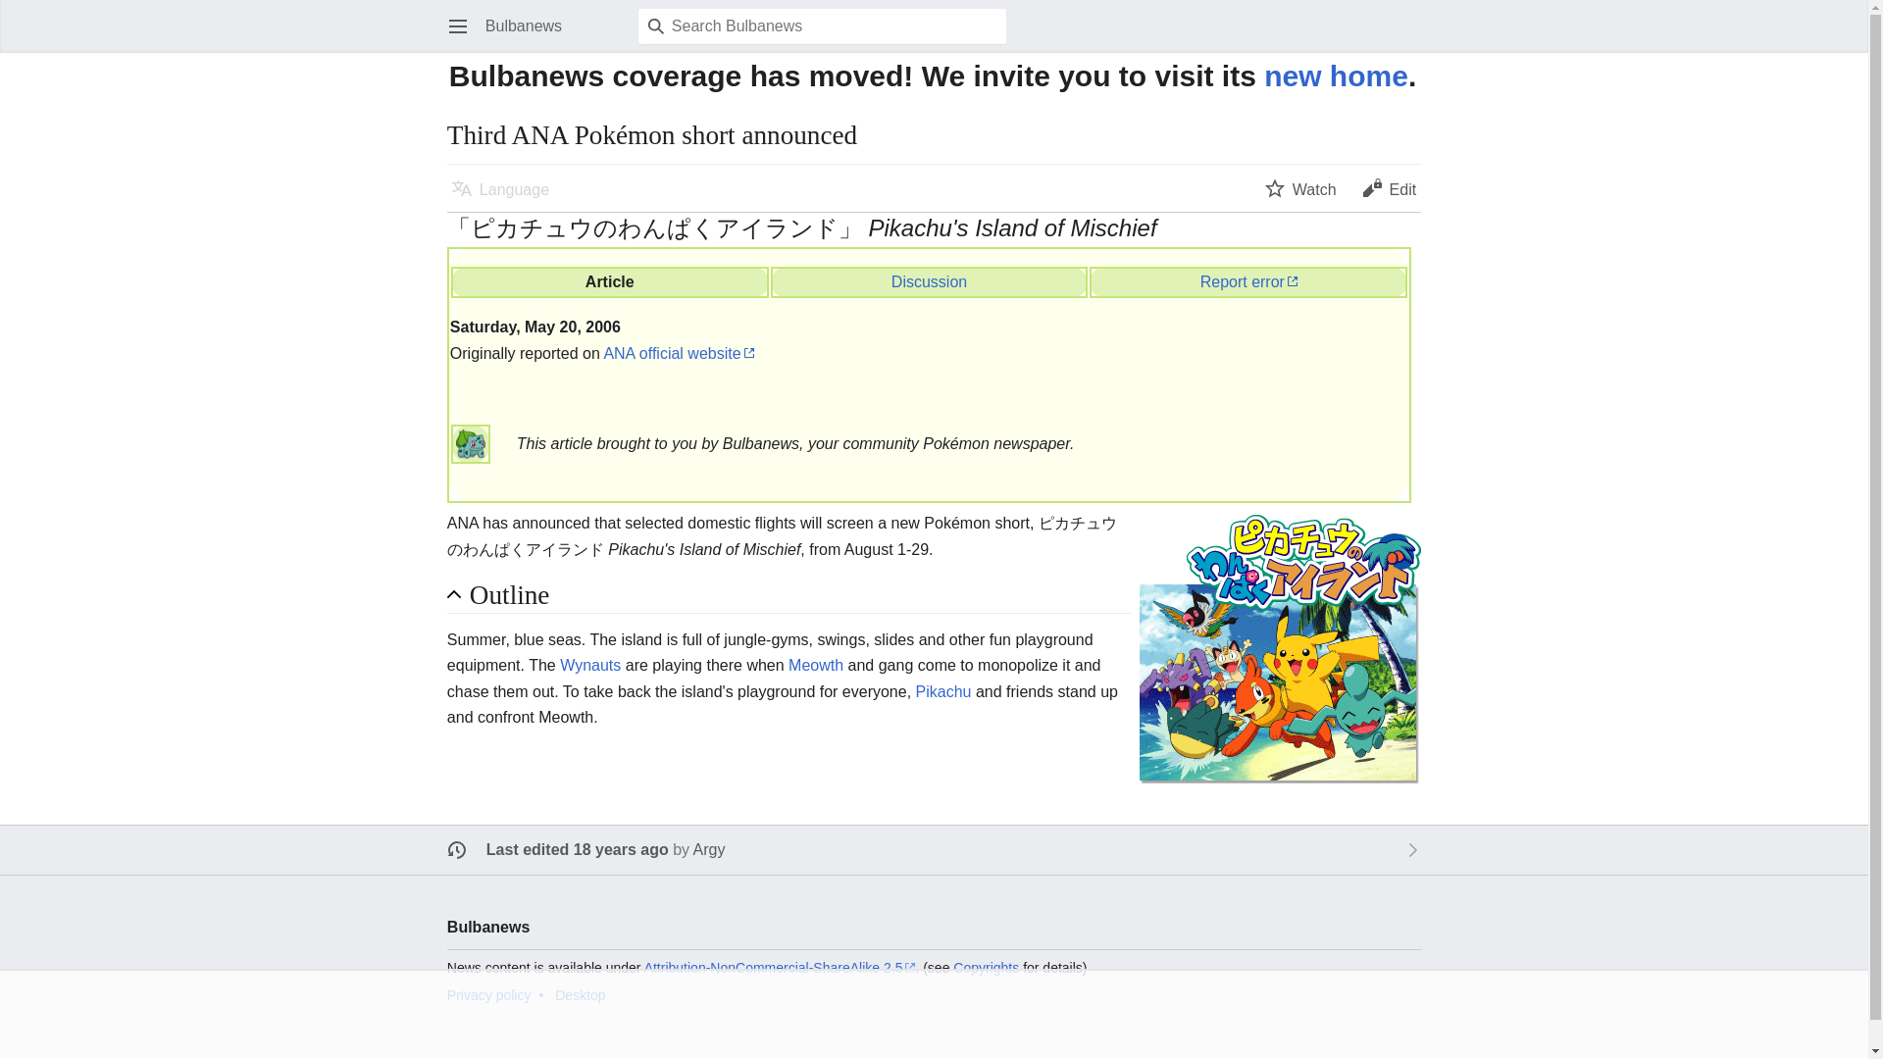 The width and height of the screenshot is (1883, 1059). I want to click on Desktop, so click(580, 994).